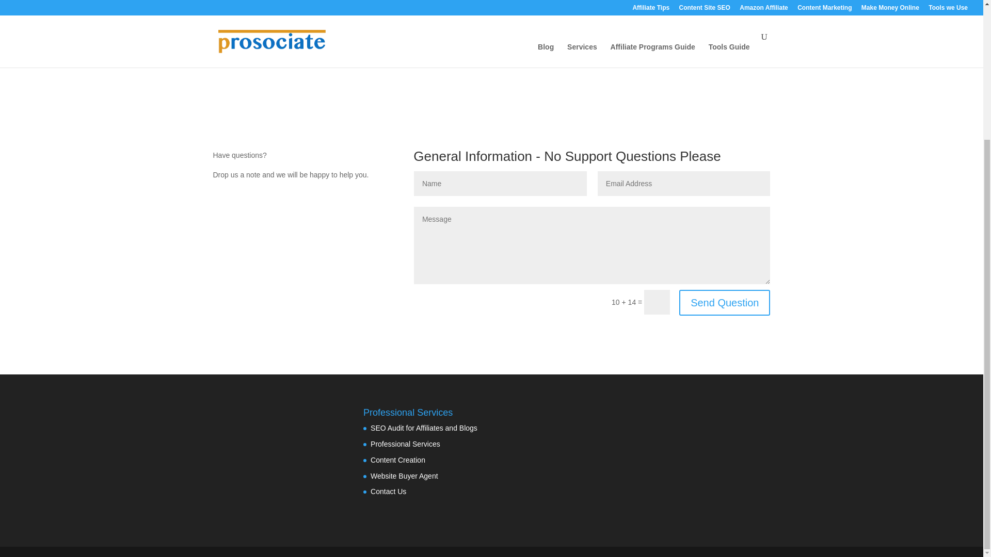 This screenshot has height=557, width=991. Describe the element at coordinates (397, 460) in the screenshot. I see `Content Creation` at that location.